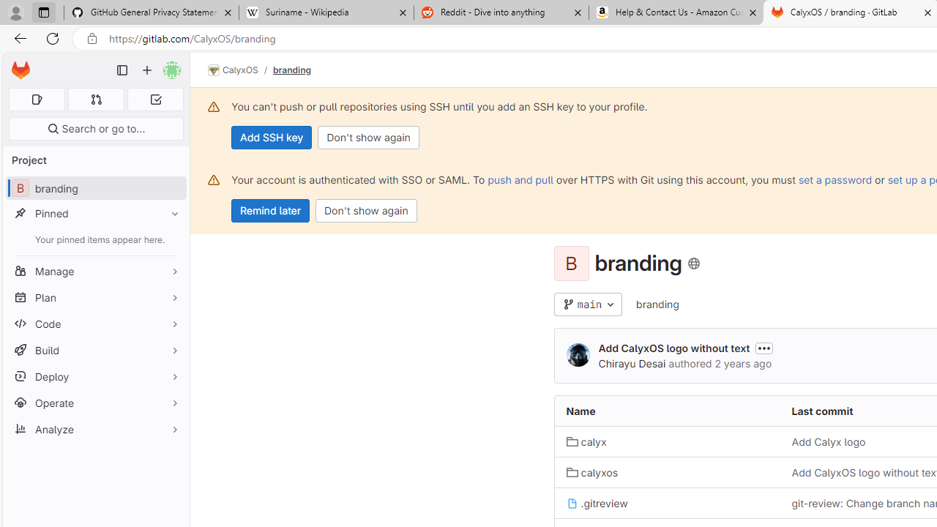 The height and width of the screenshot is (527, 937). Describe the element at coordinates (764, 348) in the screenshot. I see `Toggle commit description` at that location.